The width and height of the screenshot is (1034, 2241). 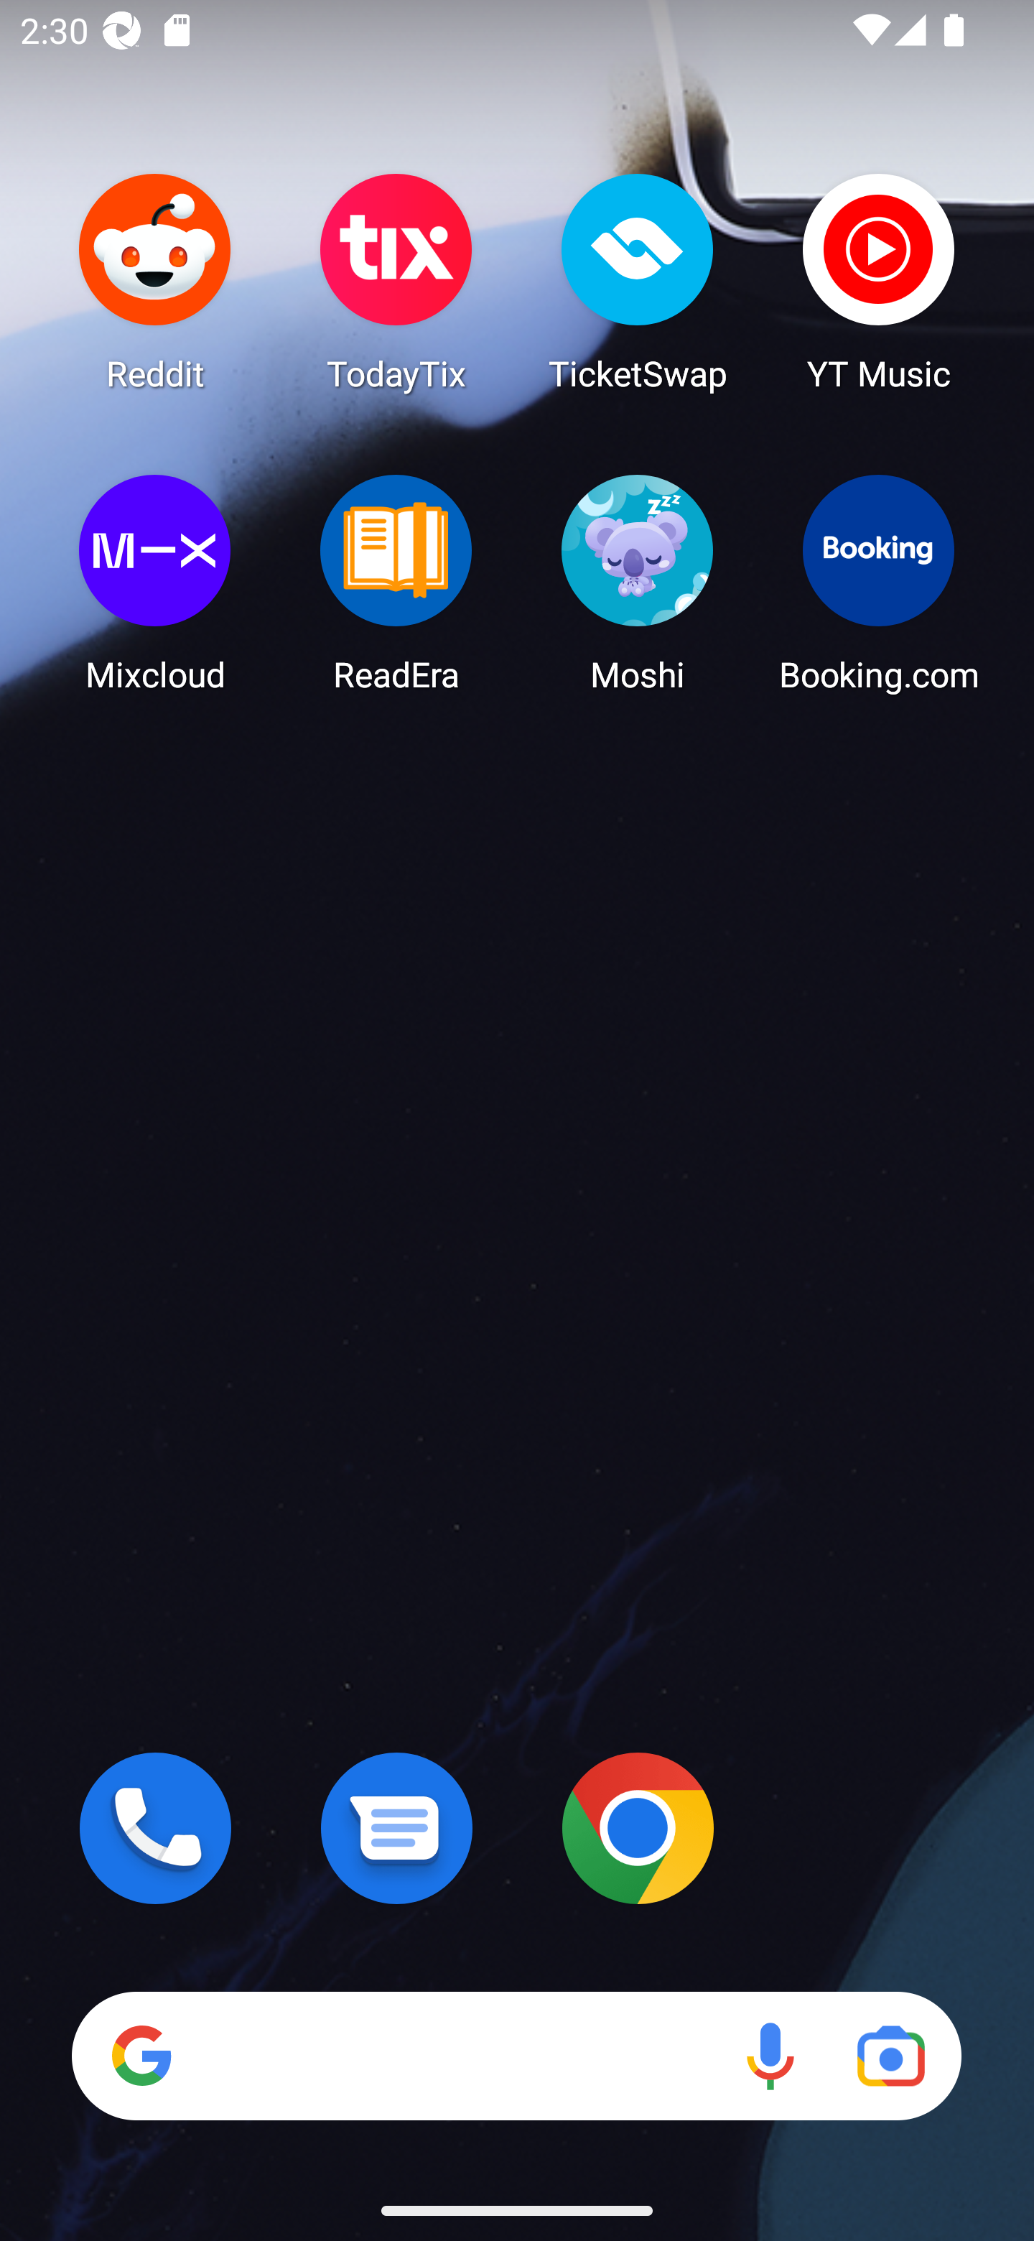 I want to click on Moshi, so click(x=638, y=583).